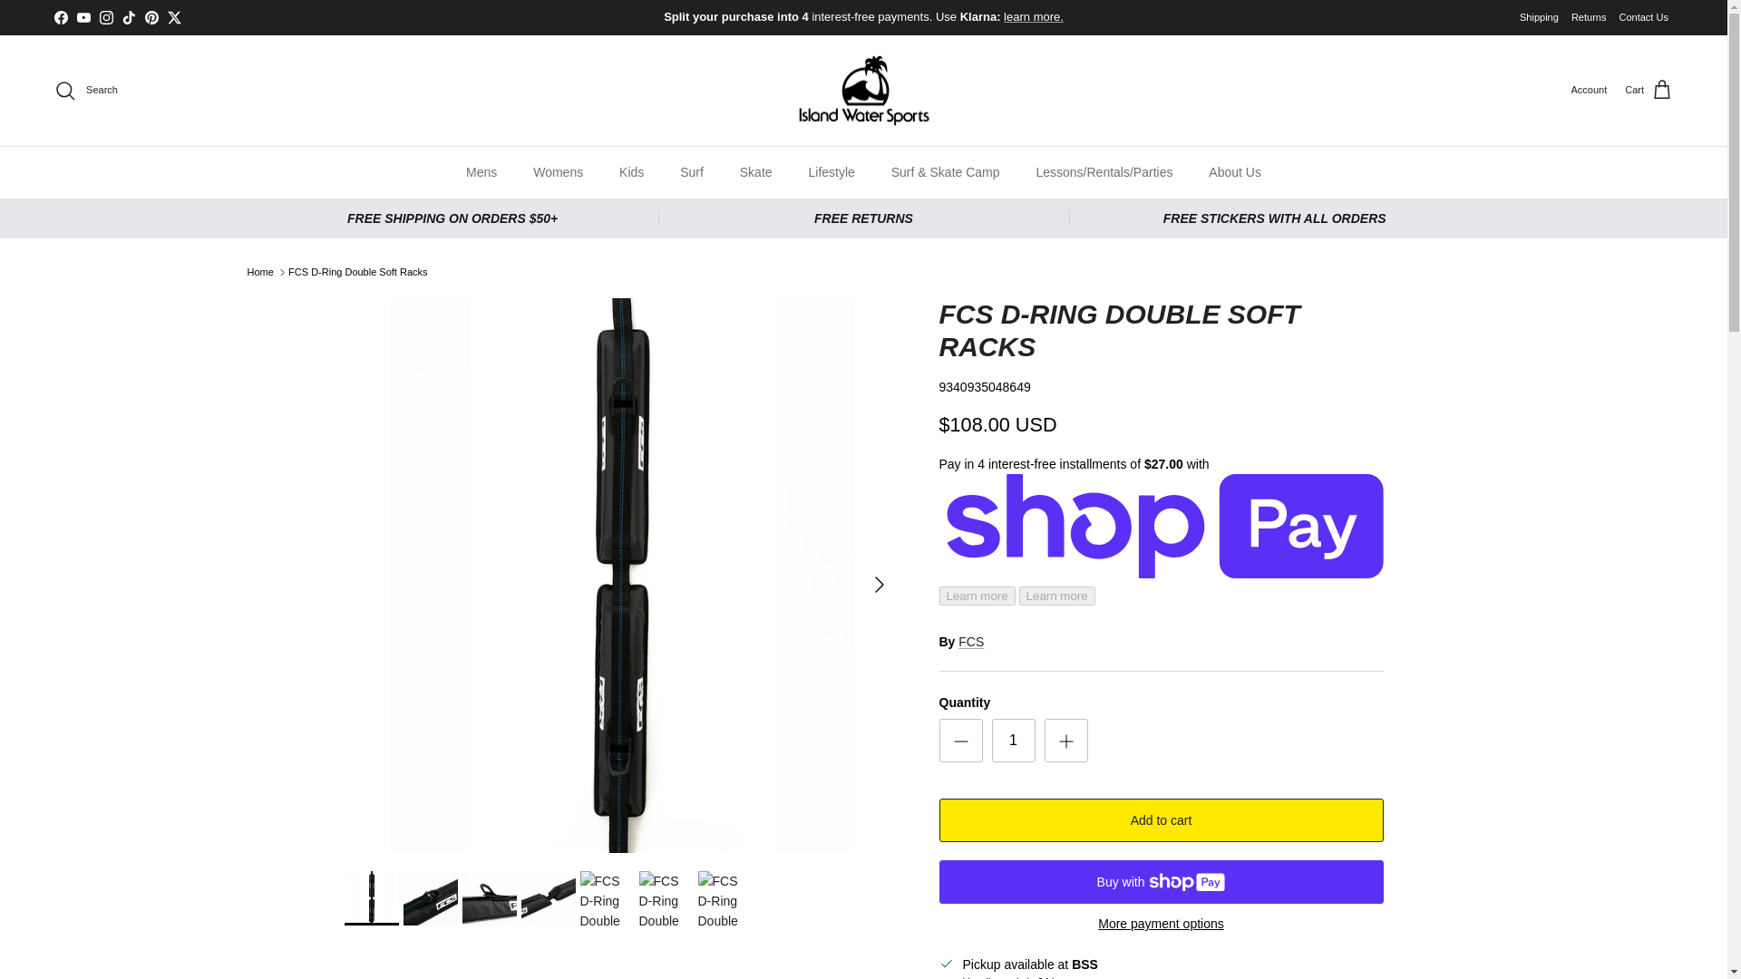 The height and width of the screenshot is (979, 1741). What do you see at coordinates (1589, 17) in the screenshot?
I see `Returns` at bounding box center [1589, 17].